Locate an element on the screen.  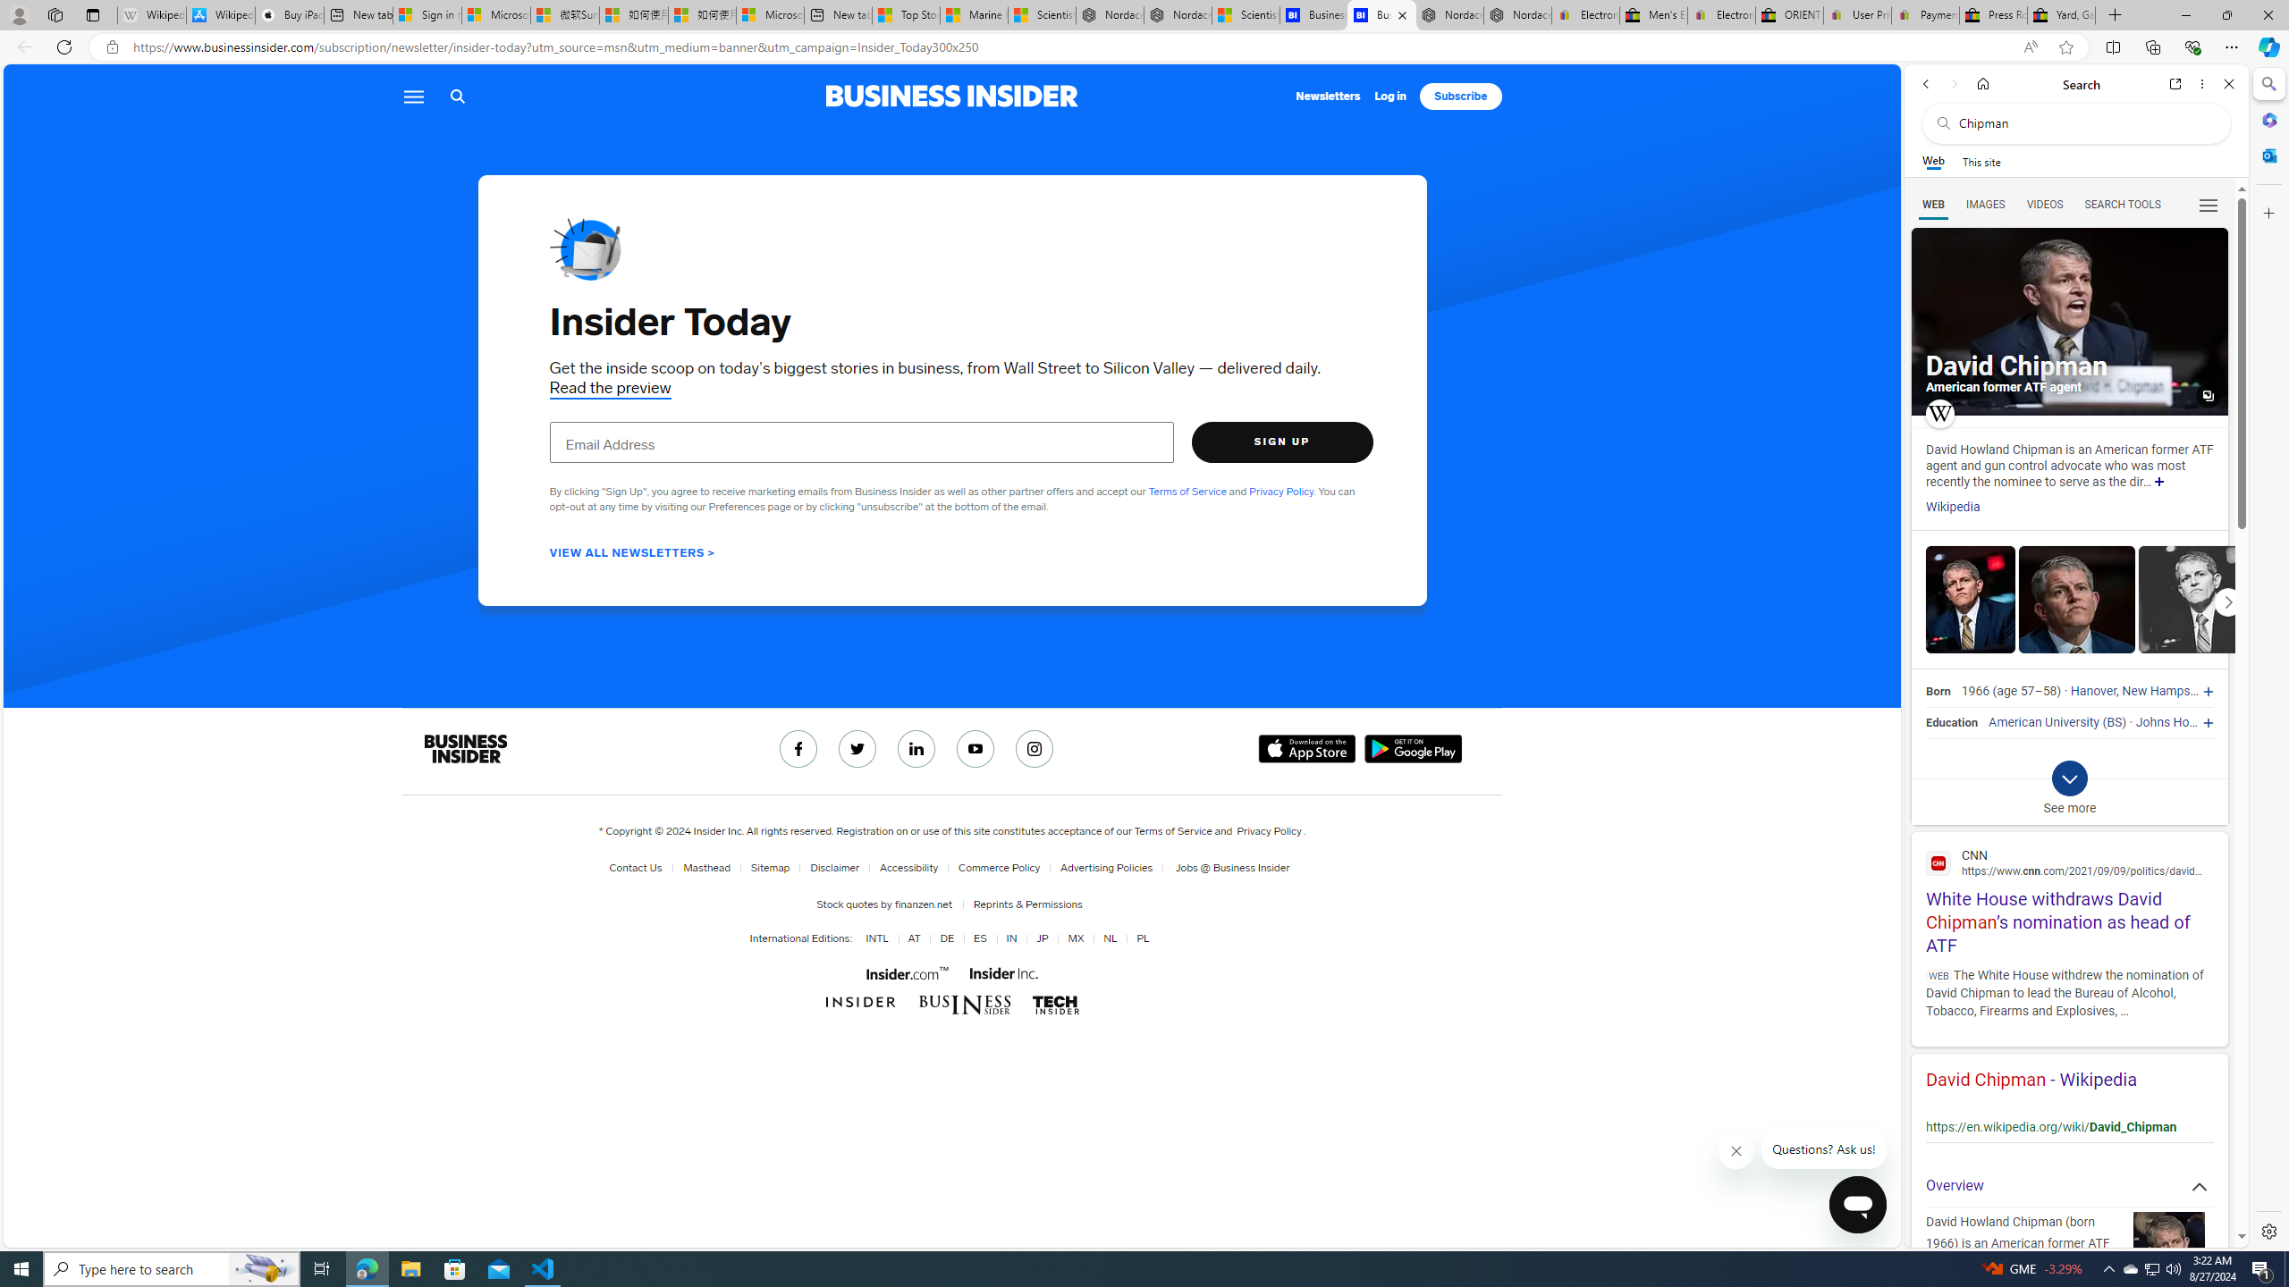
Business Insider is located at coordinates (464, 749).